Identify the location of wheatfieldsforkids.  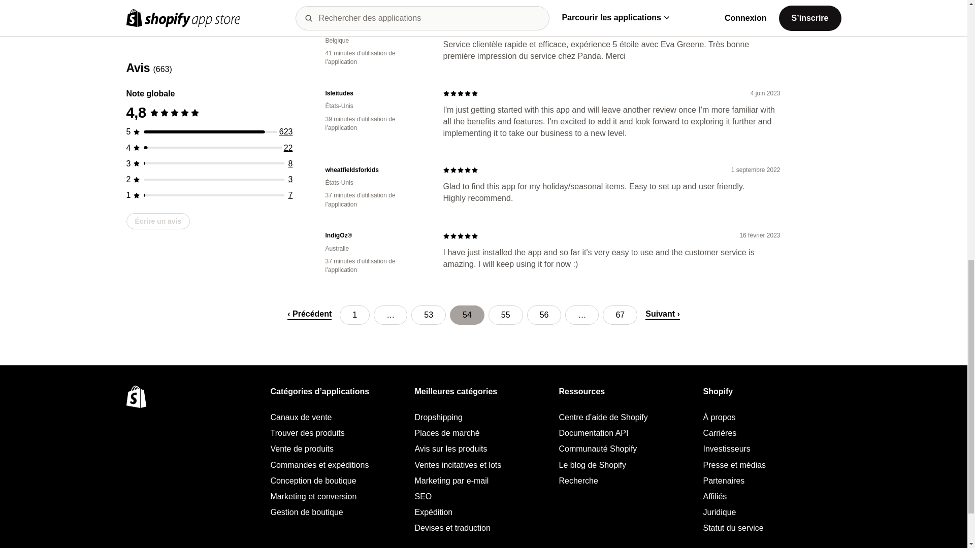
(376, 170).